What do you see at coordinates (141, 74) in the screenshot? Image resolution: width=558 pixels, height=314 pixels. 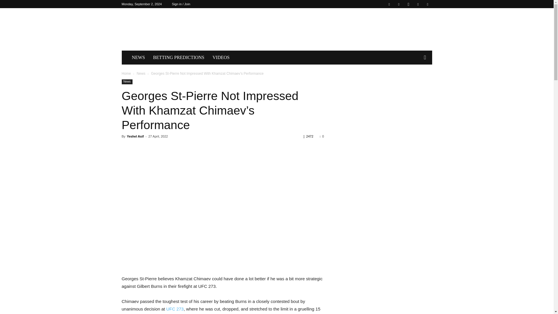 I see `View all posts in News` at bounding box center [141, 74].